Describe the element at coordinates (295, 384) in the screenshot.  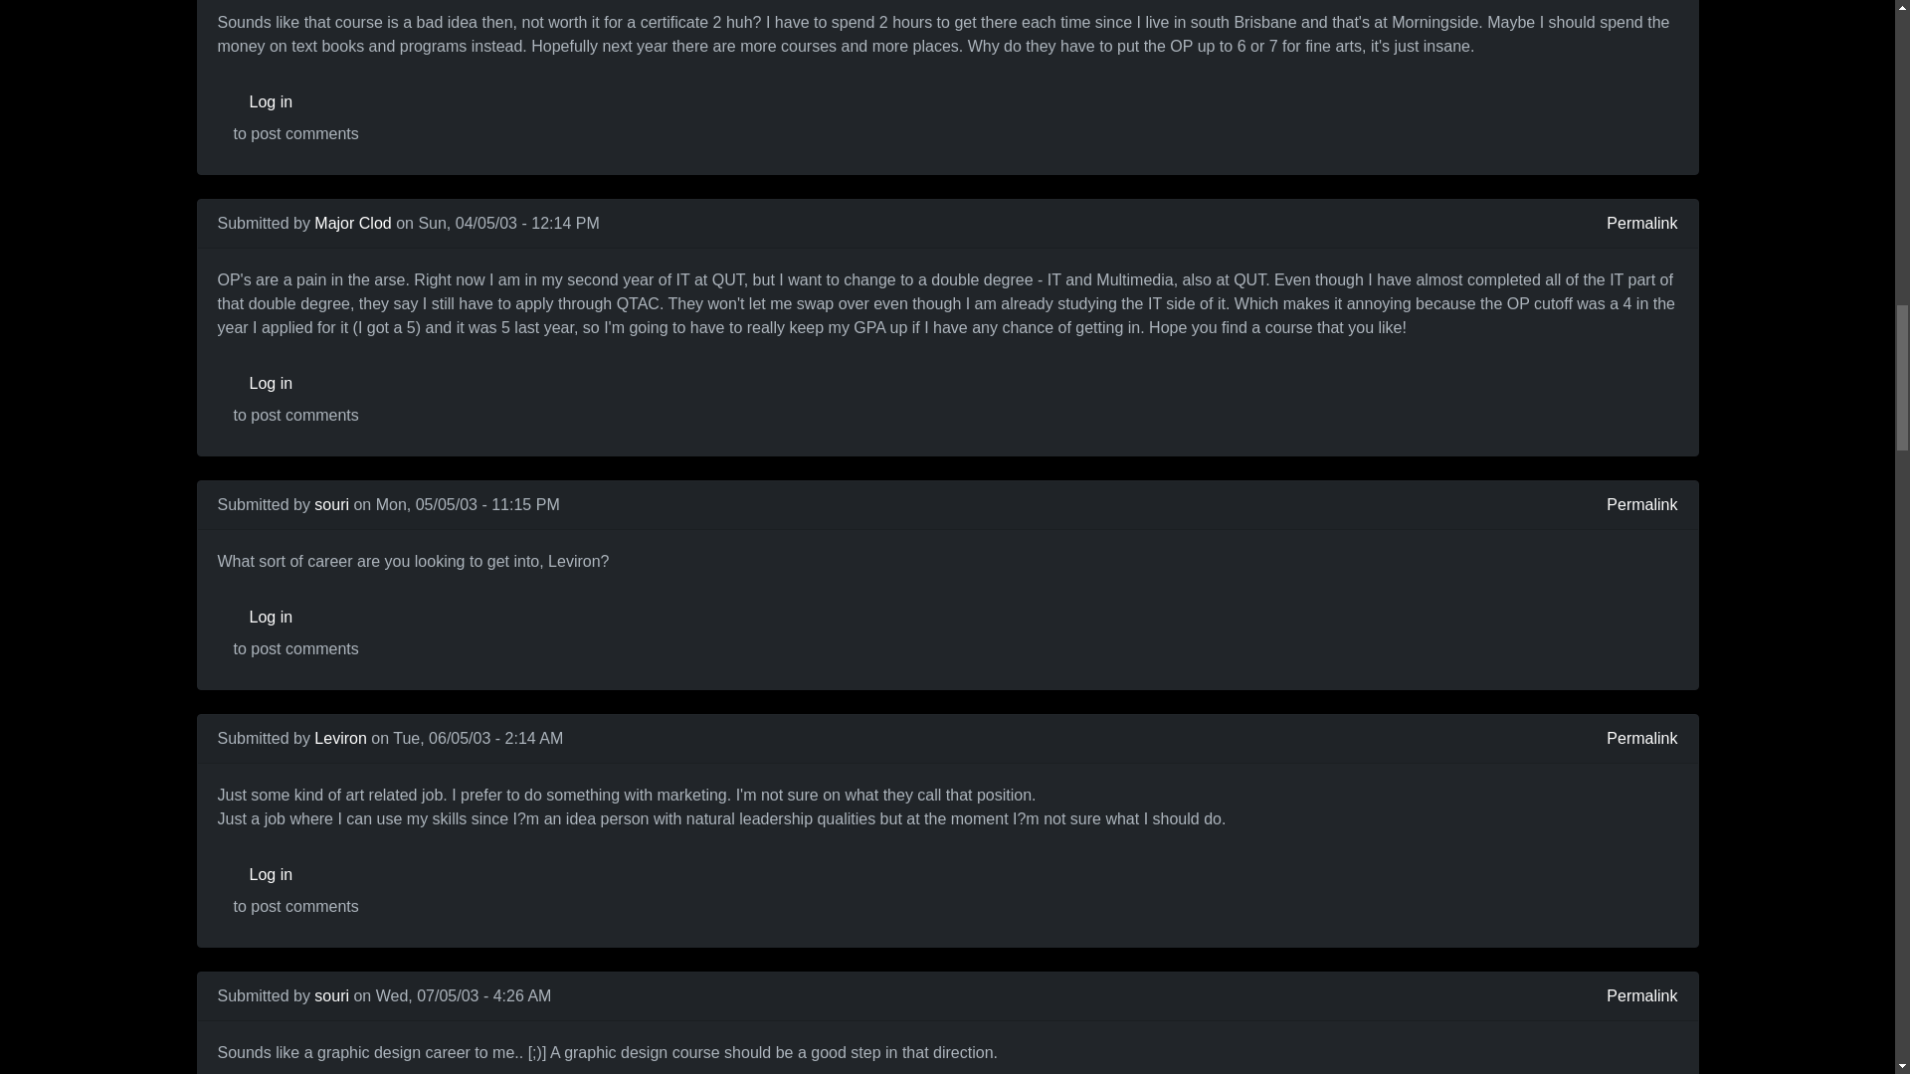
I see `Log in` at that location.